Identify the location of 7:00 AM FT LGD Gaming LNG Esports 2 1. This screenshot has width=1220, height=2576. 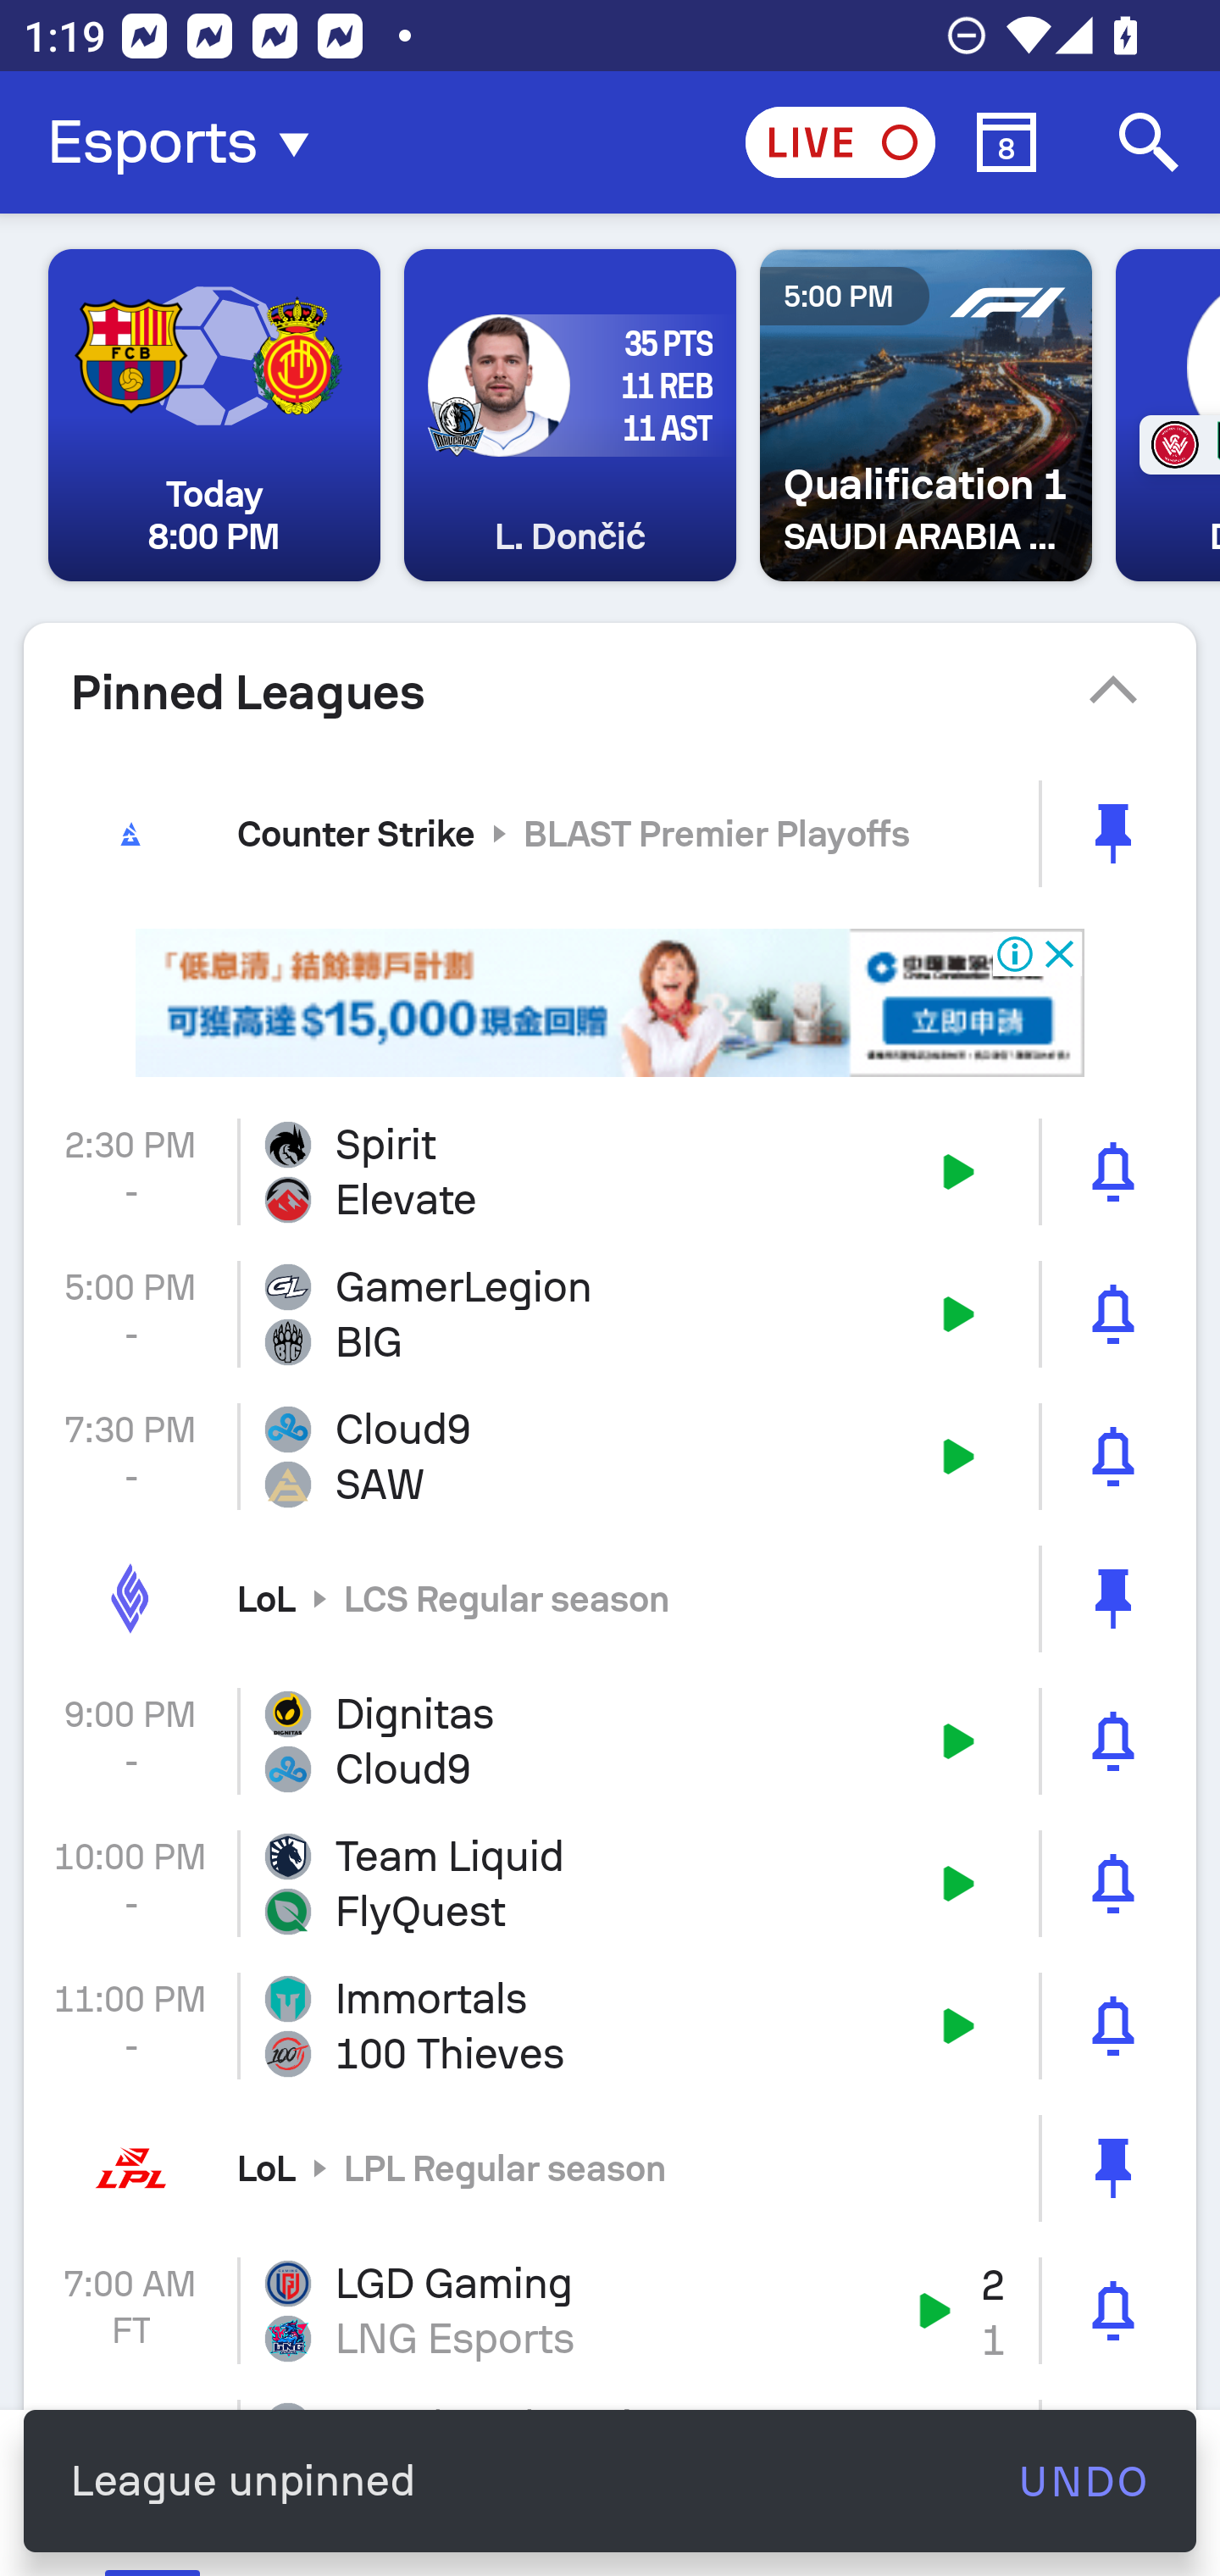
(610, 2310).